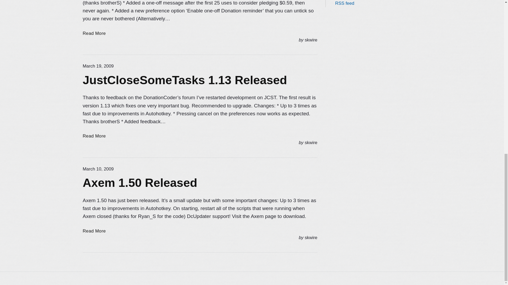 The height and width of the screenshot is (285, 508). I want to click on Tuesday, March 10, 2009, 4:00 am, so click(98, 169).